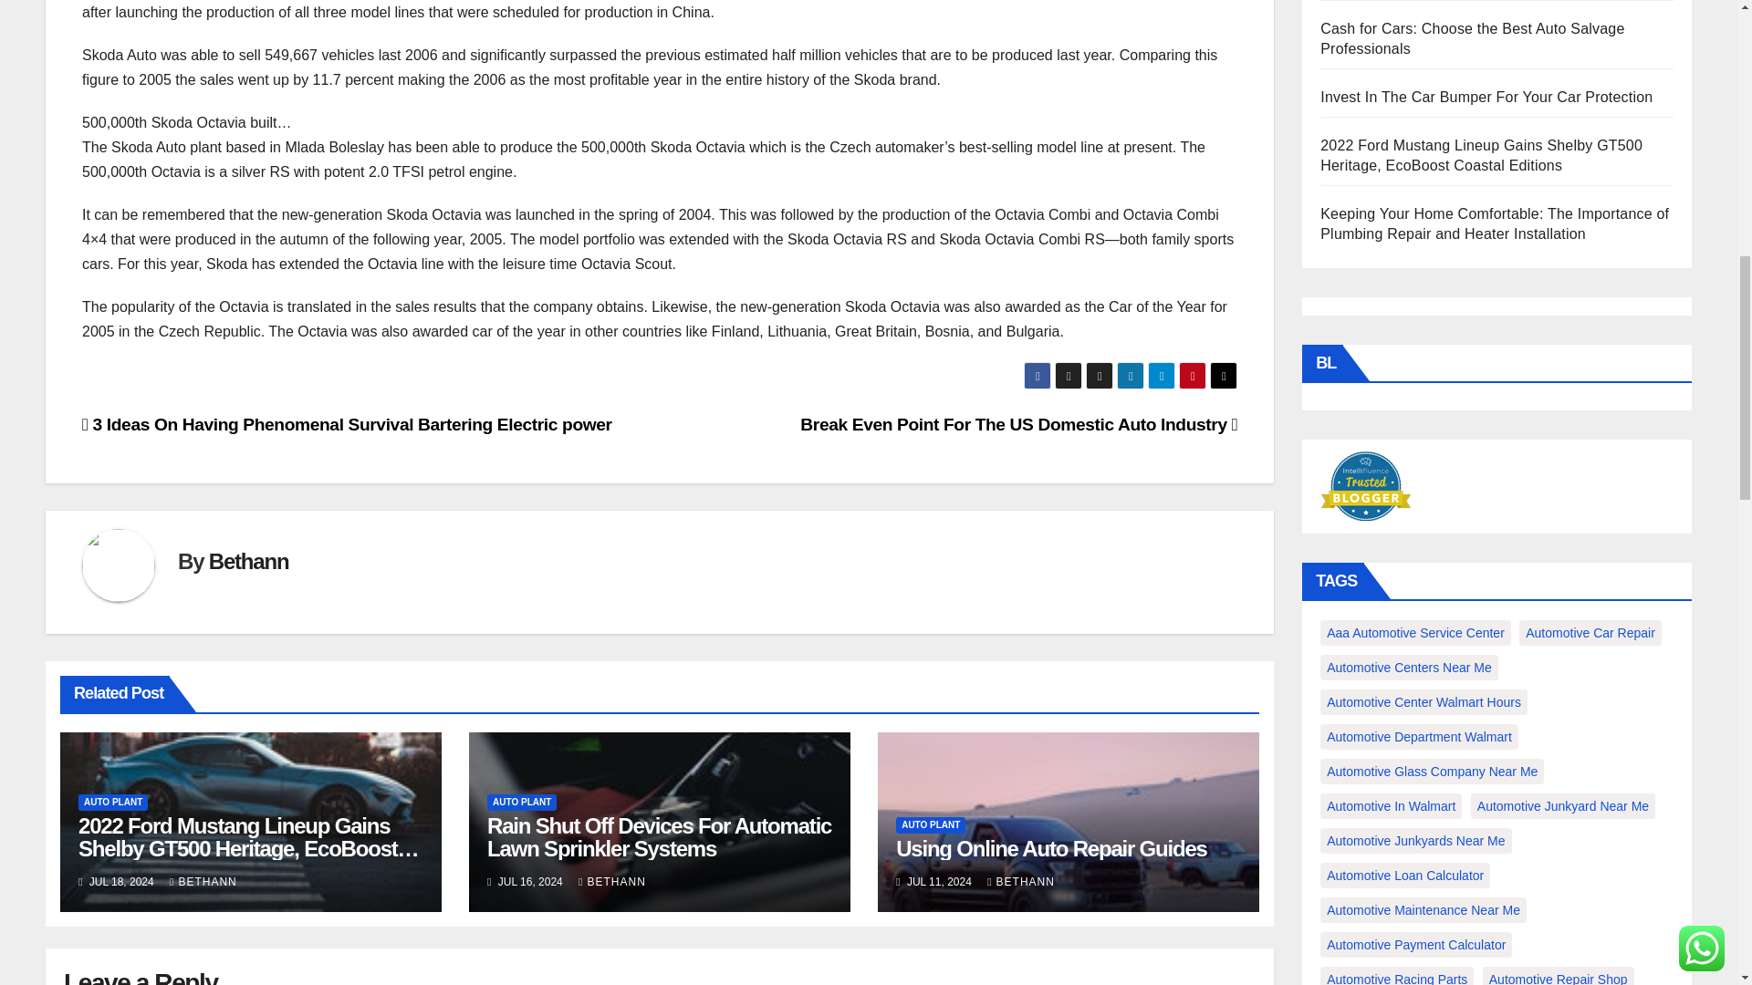 This screenshot has width=1752, height=985. Describe the element at coordinates (1018, 424) in the screenshot. I see `Break Even Point For The US Domestic Auto Industry` at that location.